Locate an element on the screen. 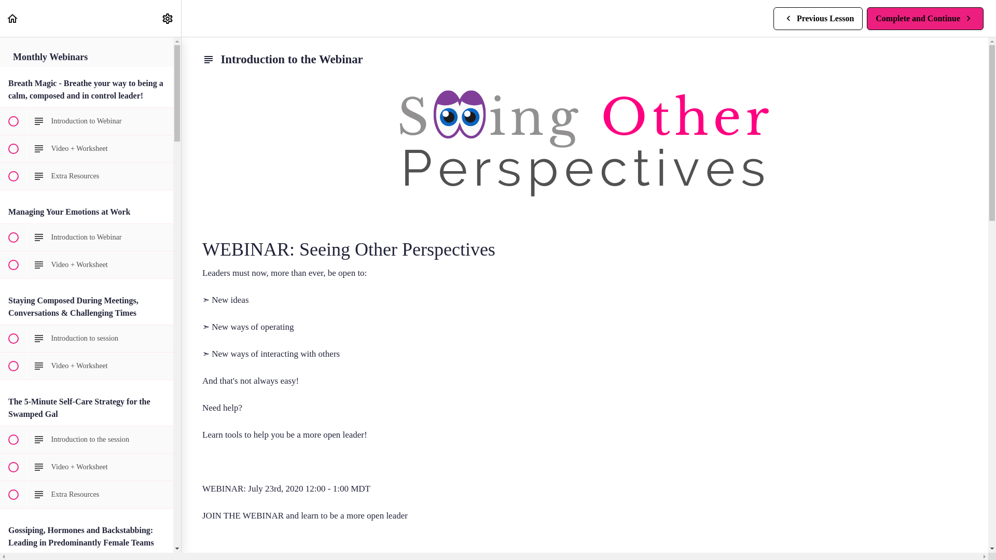 The height and width of the screenshot is (560, 996).   Introduction to Webinar is located at coordinates (925, 19).